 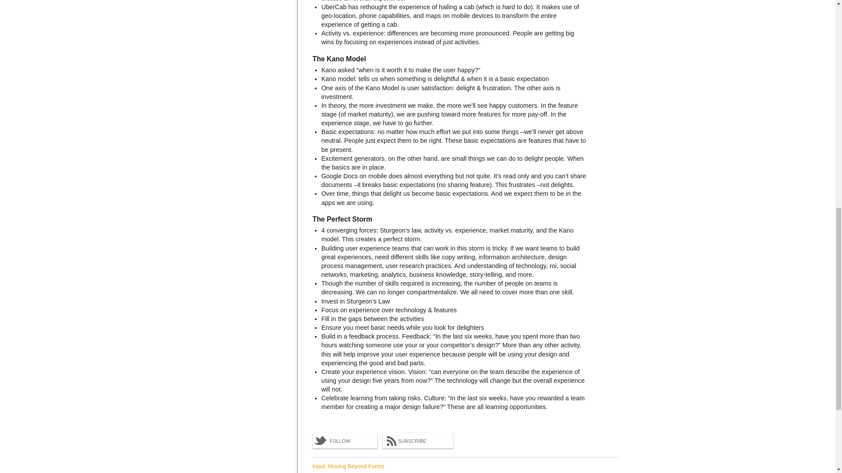 What do you see at coordinates (417, 441) in the screenshot?
I see `SUBSCRIBE` at bounding box center [417, 441].